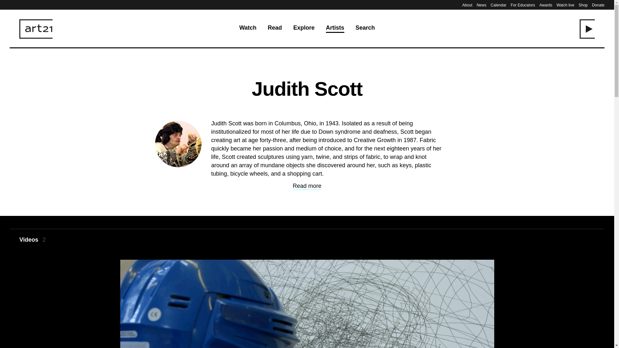 The height and width of the screenshot is (348, 619). Describe the element at coordinates (248, 28) in the screenshot. I see `Watch` at that location.